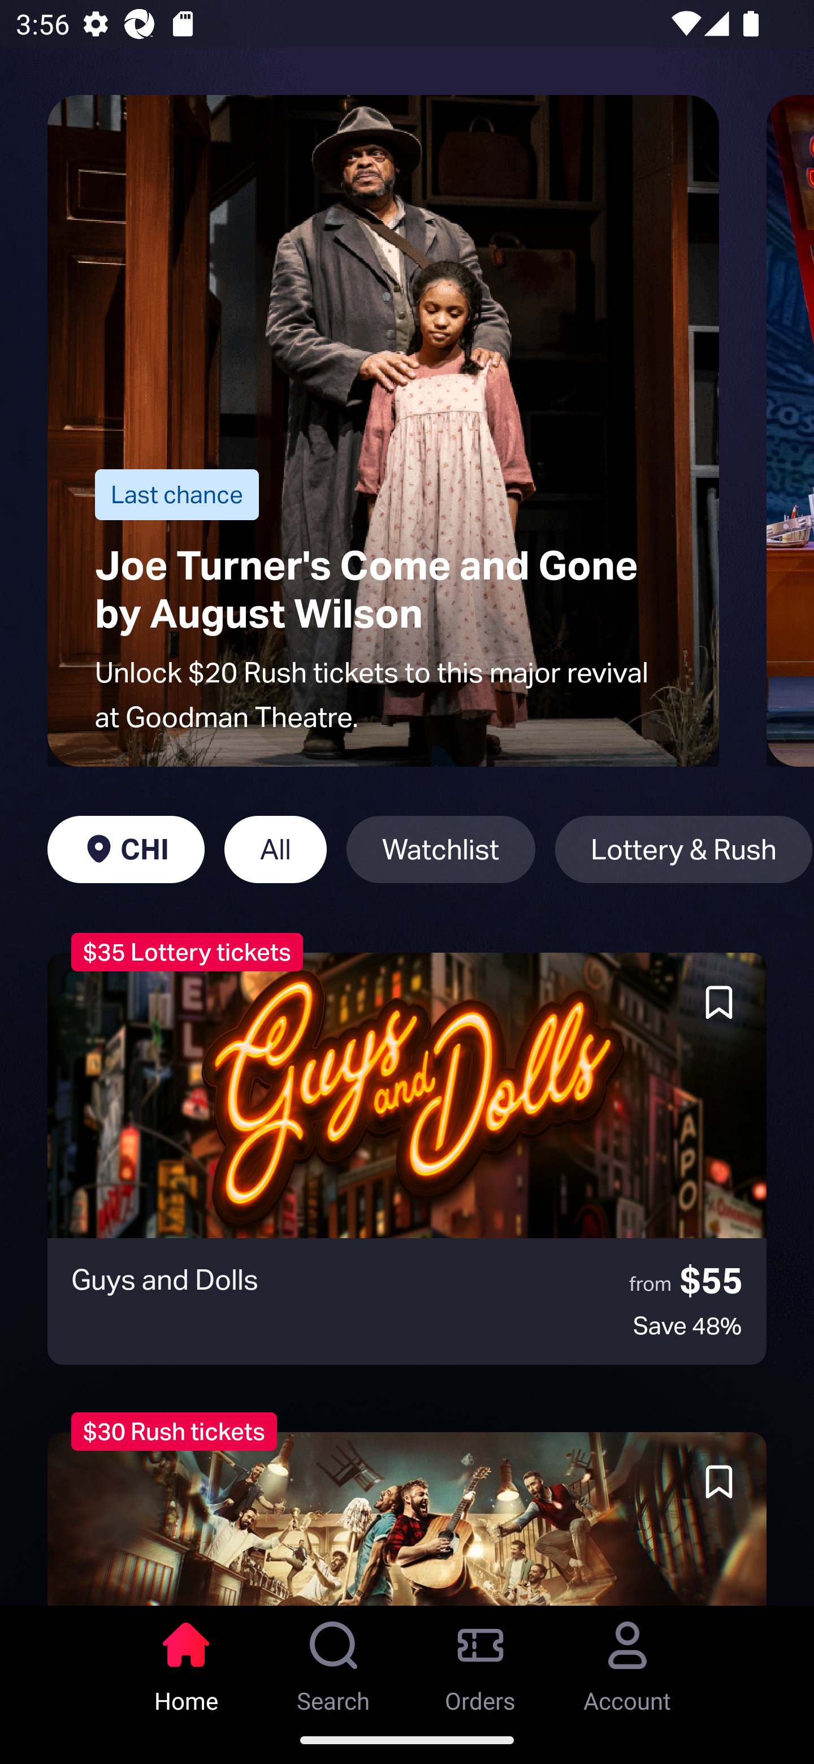  Describe the element at coordinates (407, 1158) in the screenshot. I see `Guys and Dolls from $55 Save 48%` at that location.